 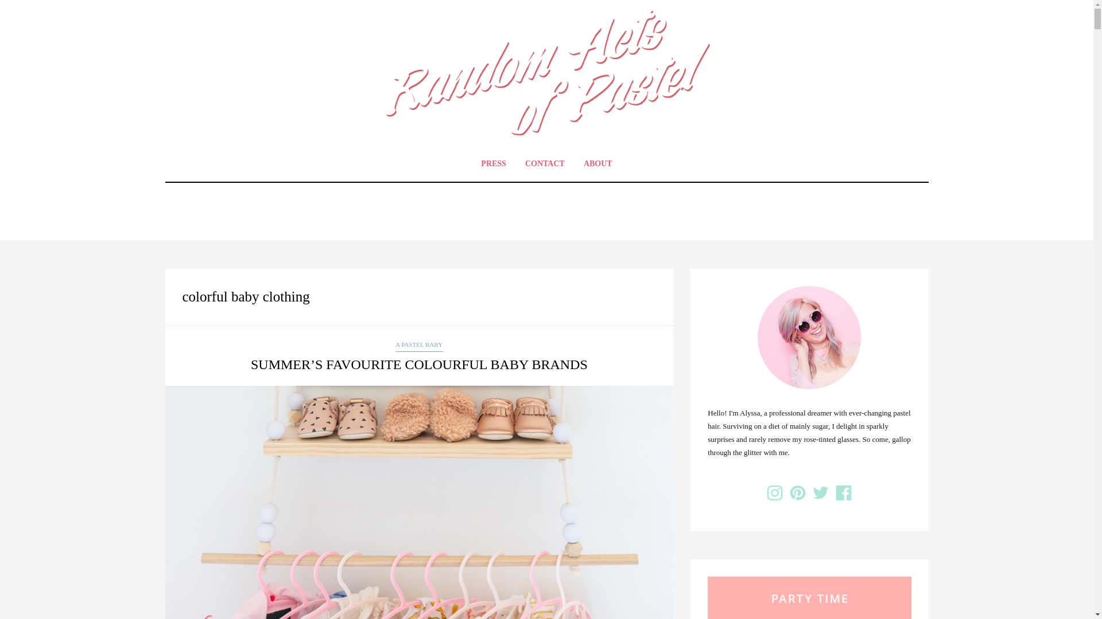 What do you see at coordinates (494, 163) in the screenshot?
I see `PRESS` at bounding box center [494, 163].